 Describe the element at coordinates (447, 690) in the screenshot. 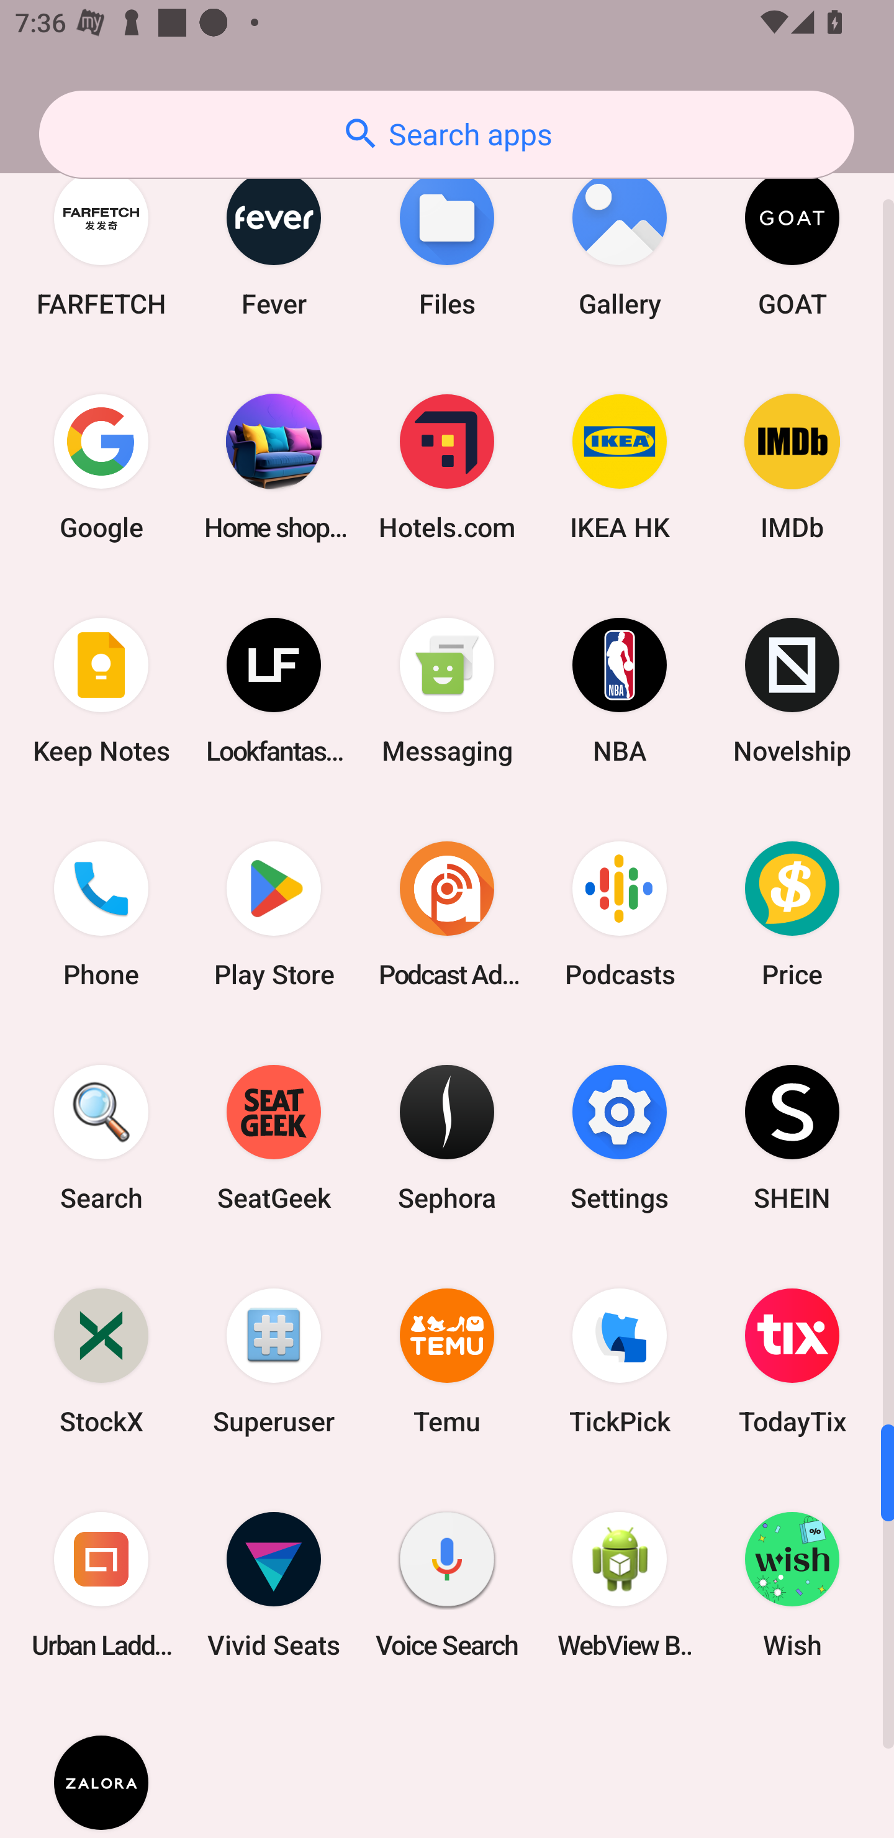

I see `Messaging` at that location.